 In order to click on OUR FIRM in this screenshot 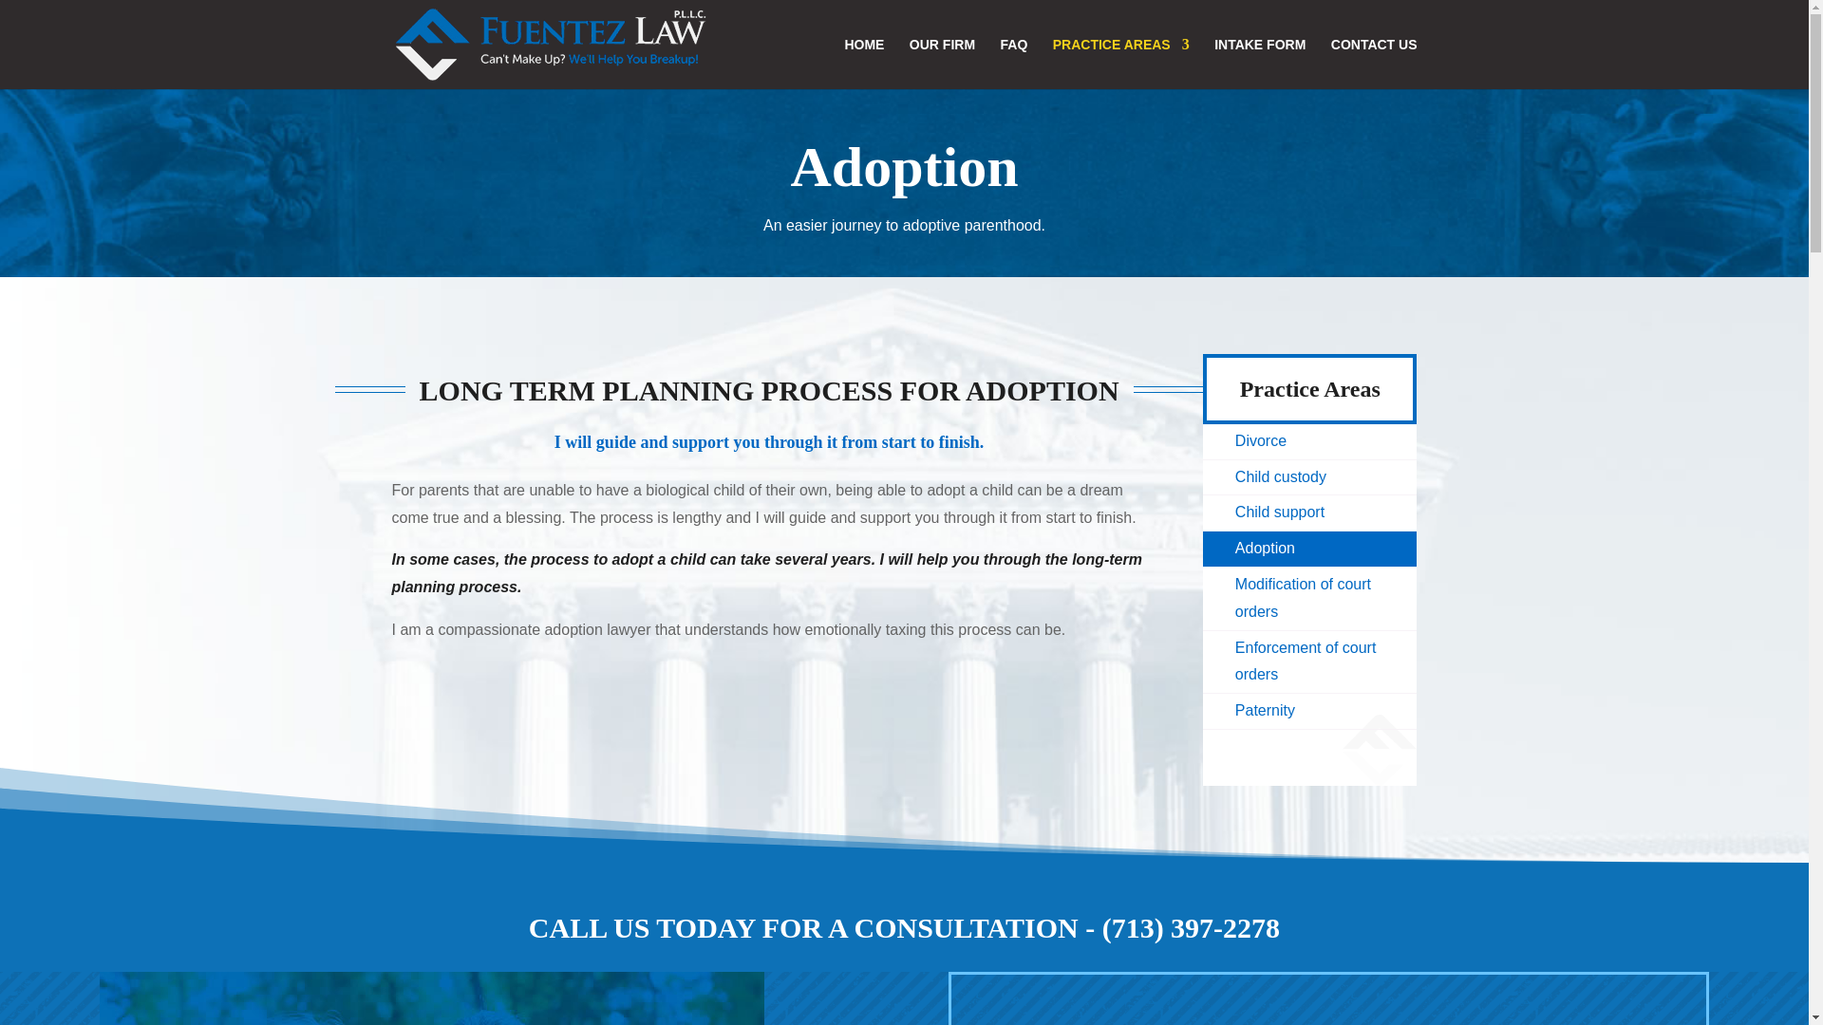, I will do `click(942, 63)`.